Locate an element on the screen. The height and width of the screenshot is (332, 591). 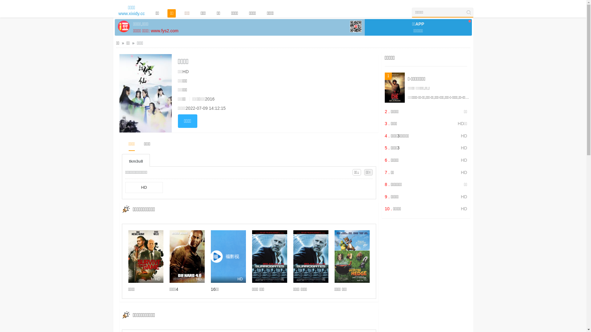
1 is located at coordinates (395, 88).